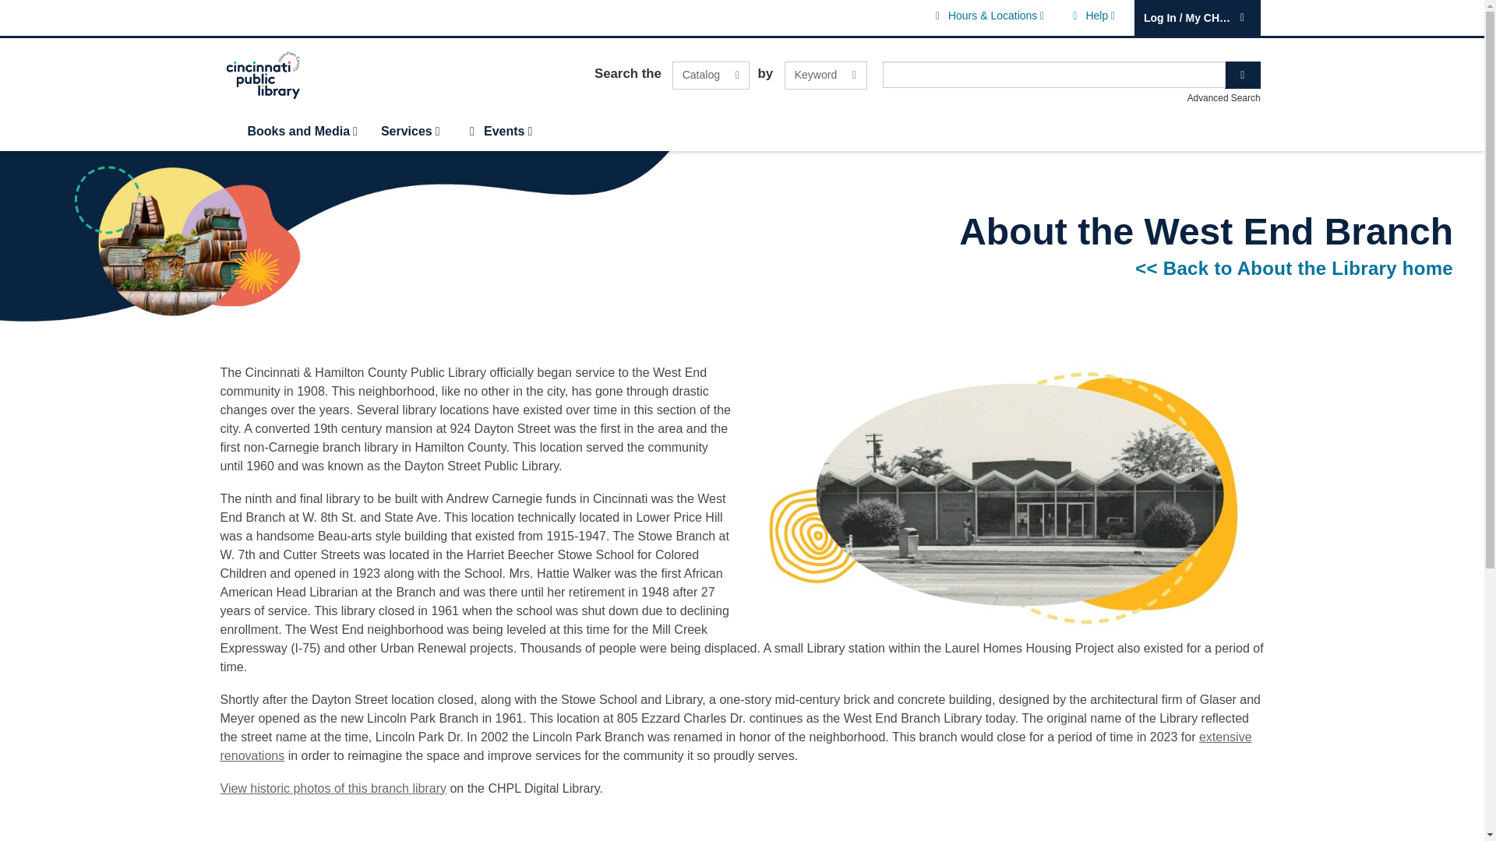 This screenshot has width=1496, height=841. Describe the element at coordinates (826, 75) in the screenshot. I see `Catalog` at that location.